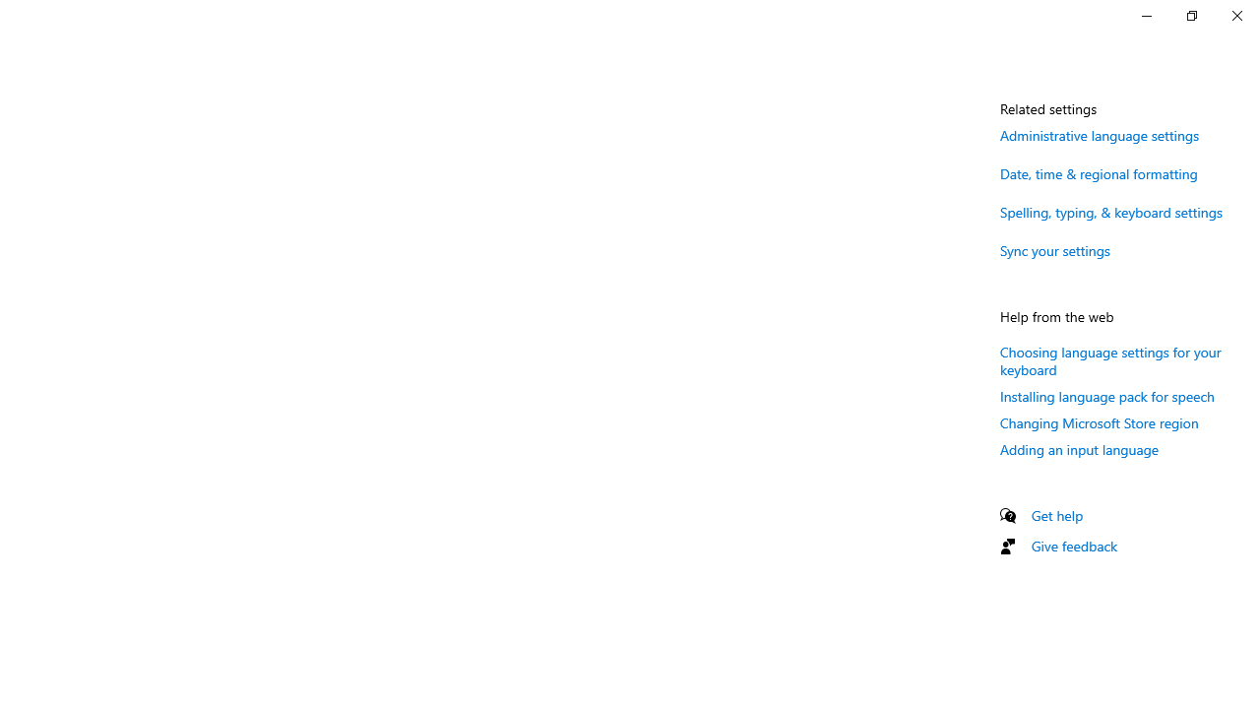  Describe the element at coordinates (1106, 396) in the screenshot. I see `Installing language pack for speech` at that location.